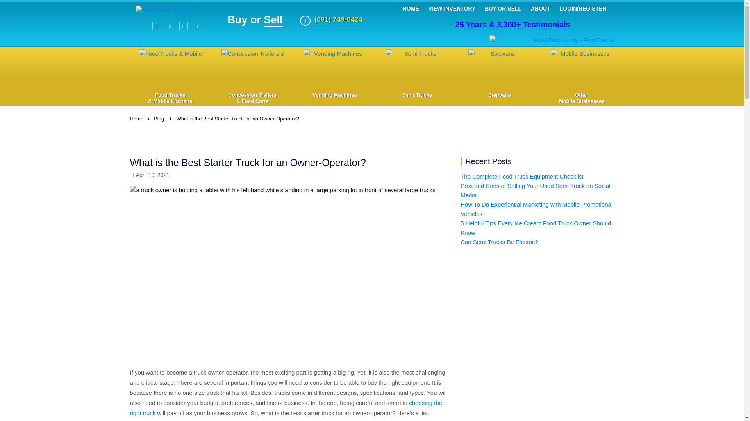 This screenshot has width=750, height=421. What do you see at coordinates (411, 8) in the screenshot?
I see `Home` at bounding box center [411, 8].